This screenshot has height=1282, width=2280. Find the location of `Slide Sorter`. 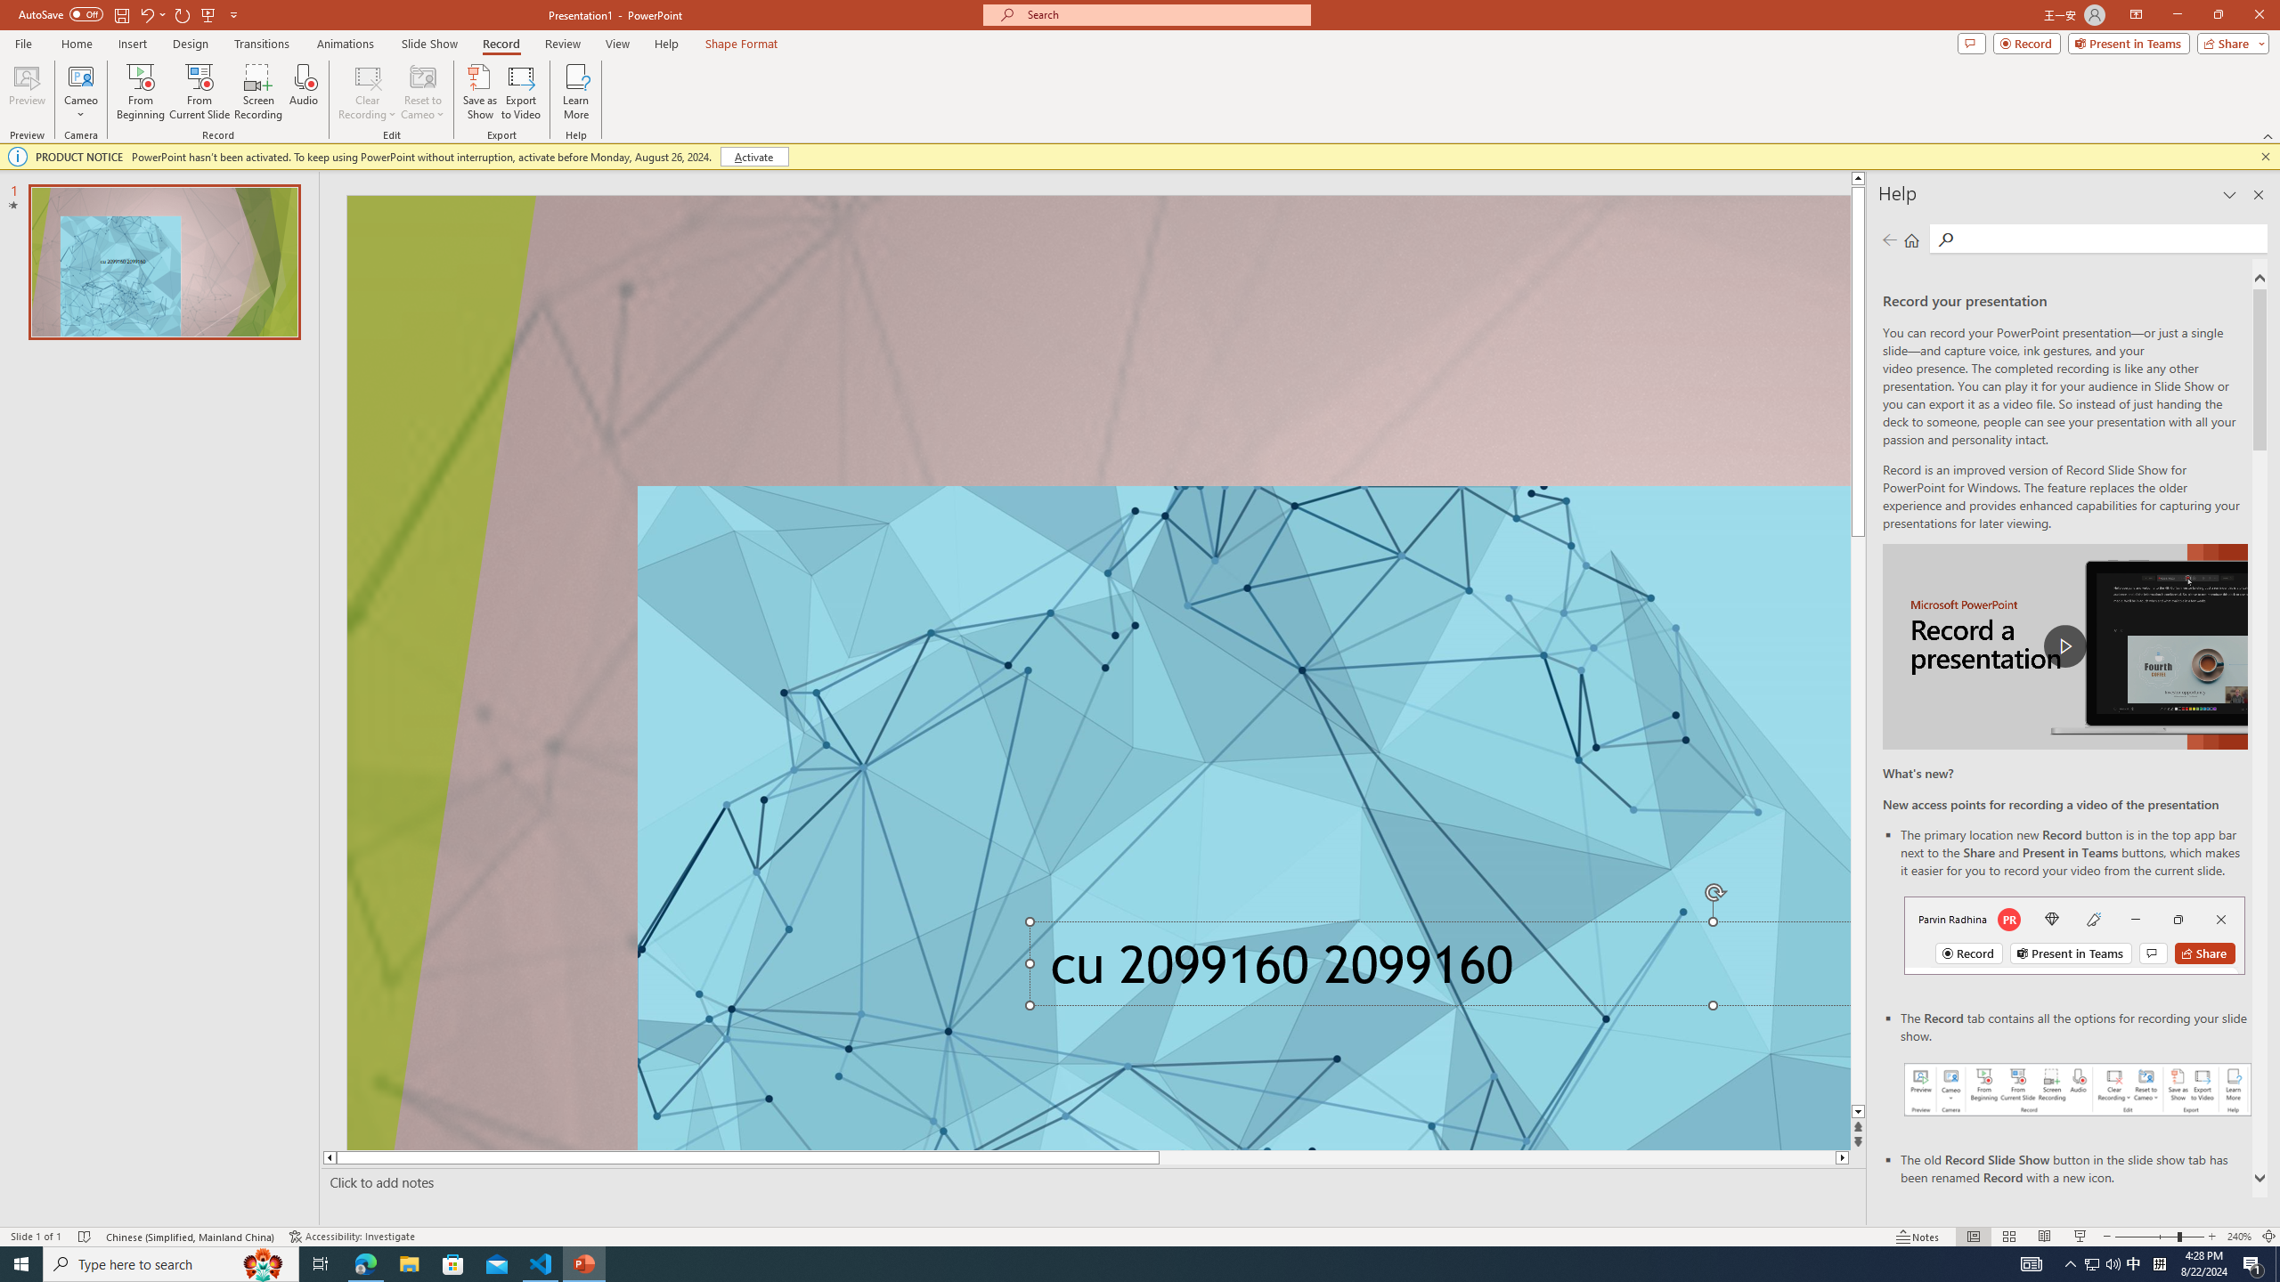

Slide Sorter is located at coordinates (2007, 1237).